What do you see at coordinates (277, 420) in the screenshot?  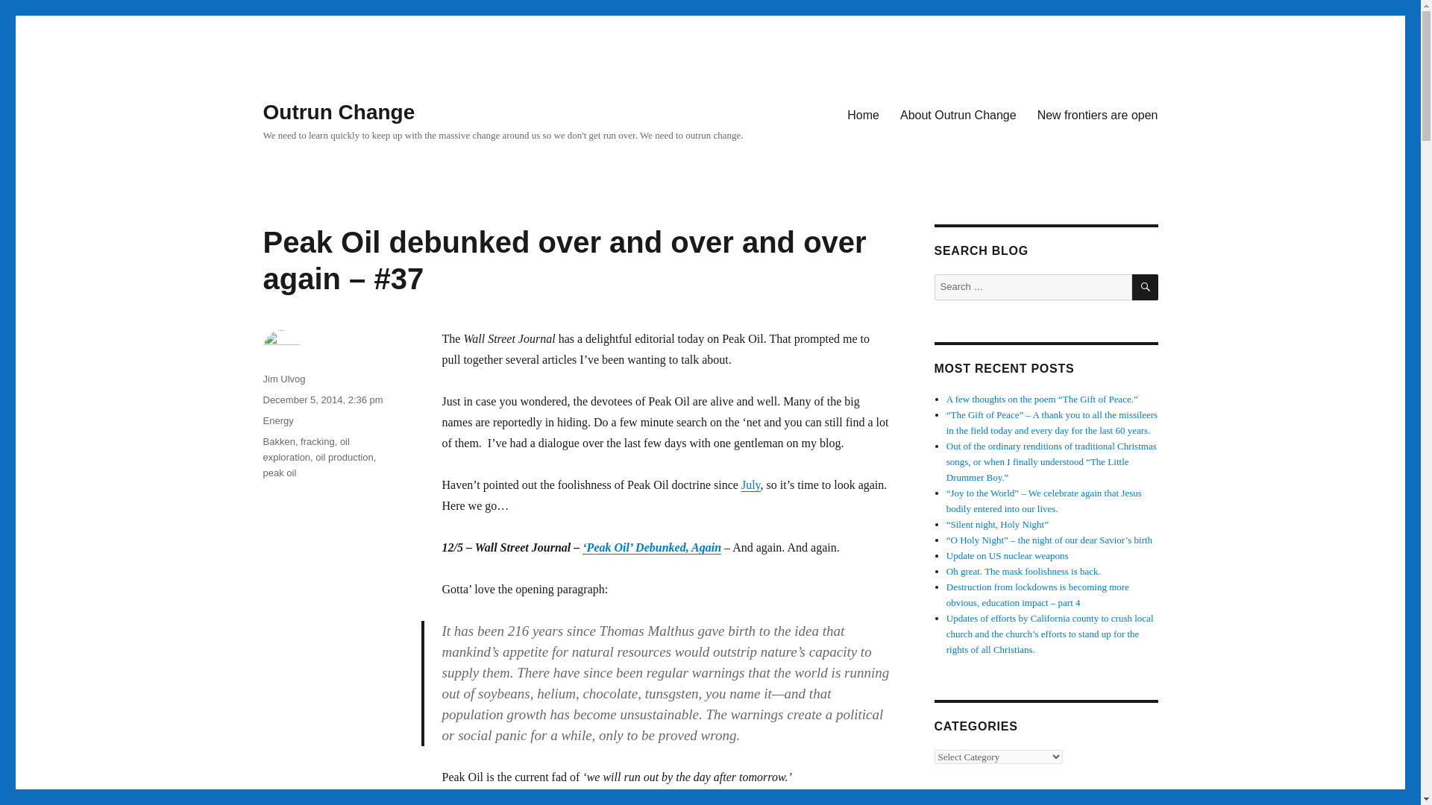 I see `Energy` at bounding box center [277, 420].